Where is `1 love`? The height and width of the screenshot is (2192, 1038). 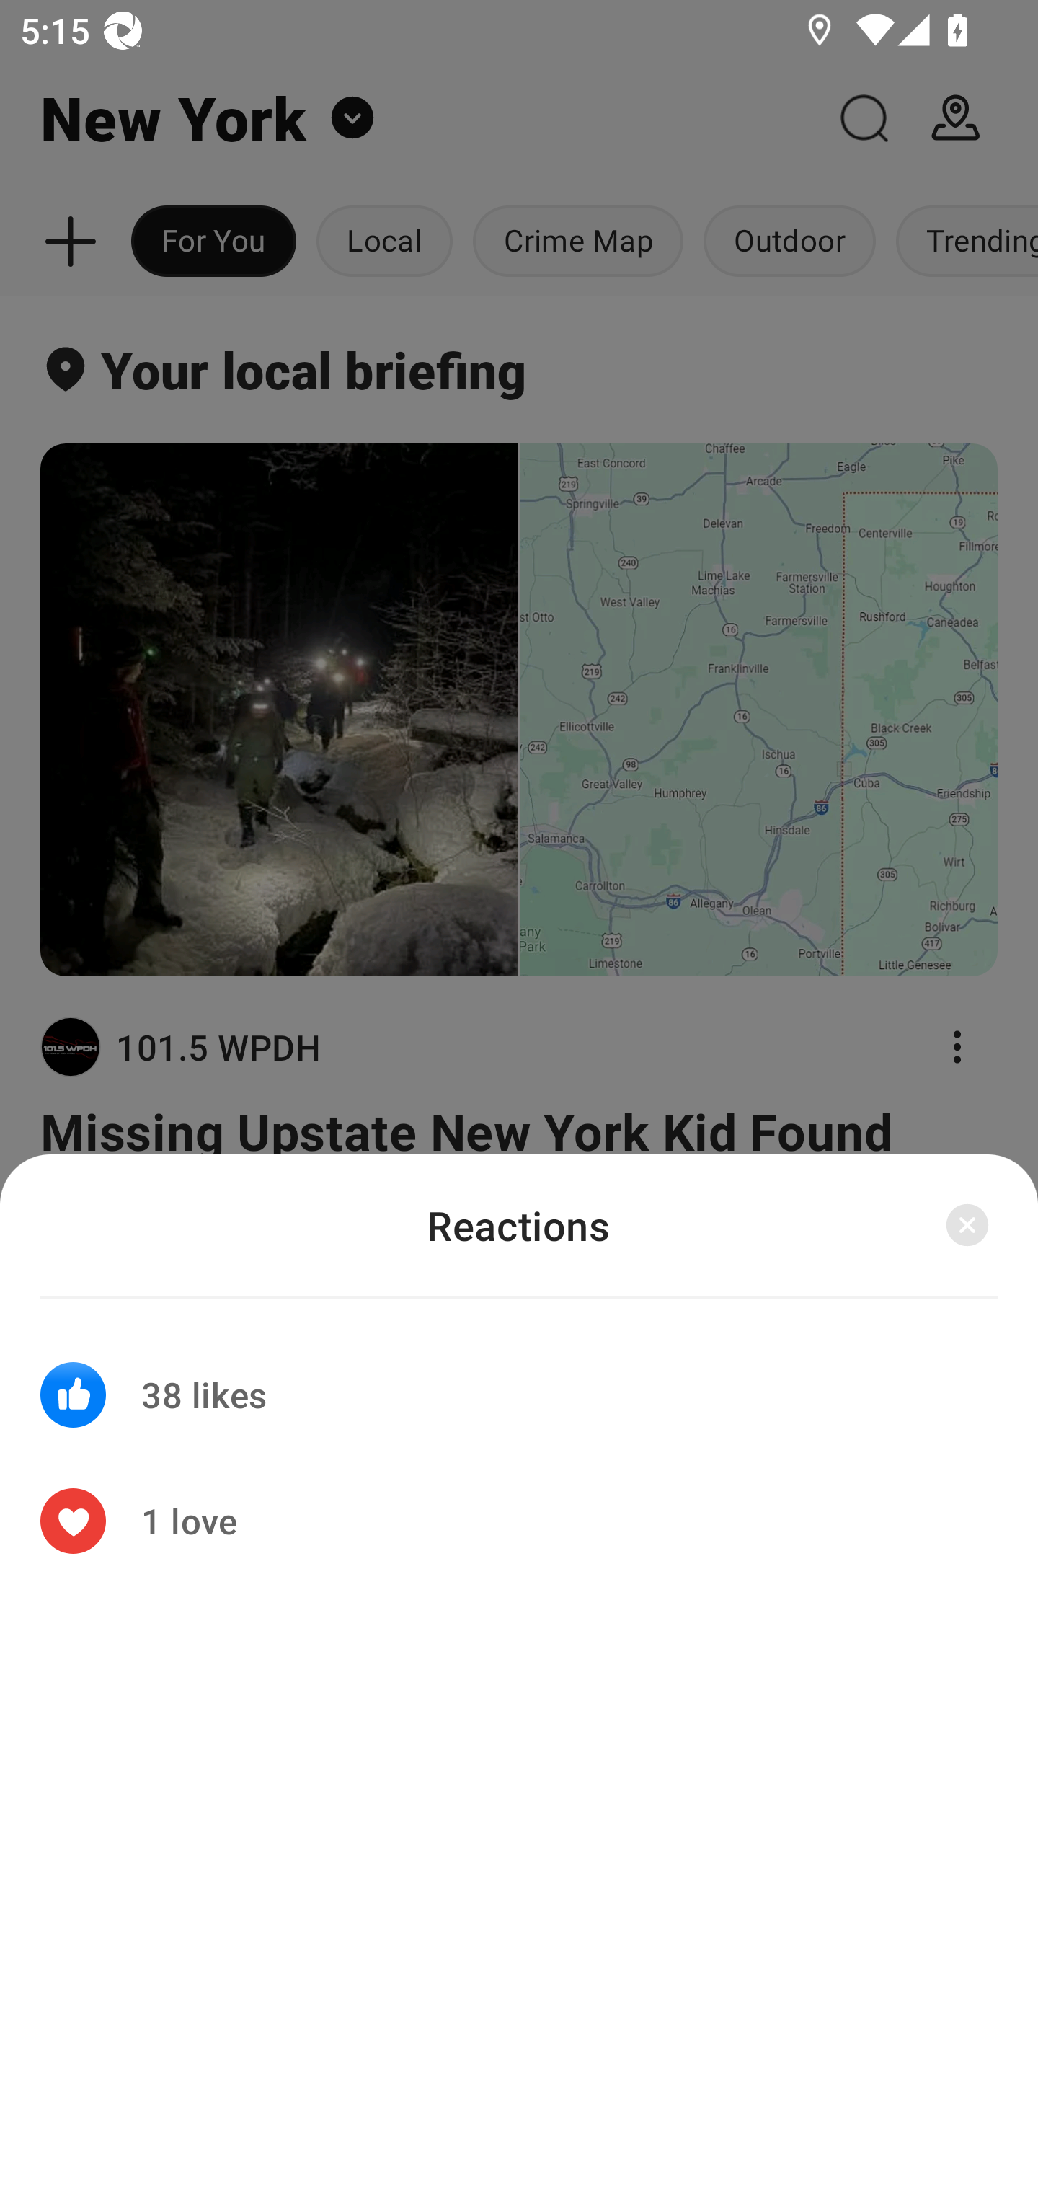
1 love is located at coordinates (519, 1521).